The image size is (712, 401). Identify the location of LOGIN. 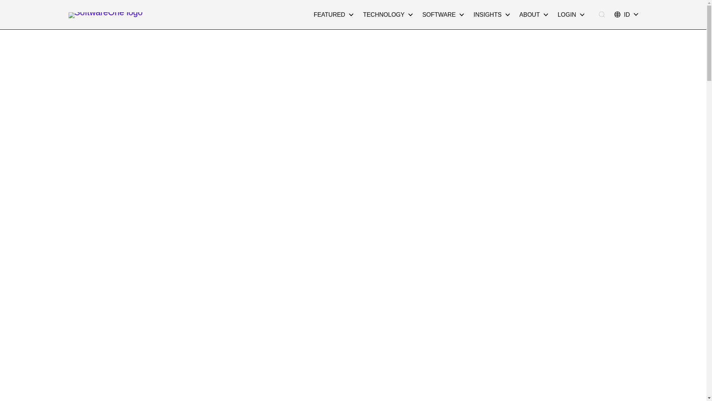
(571, 15).